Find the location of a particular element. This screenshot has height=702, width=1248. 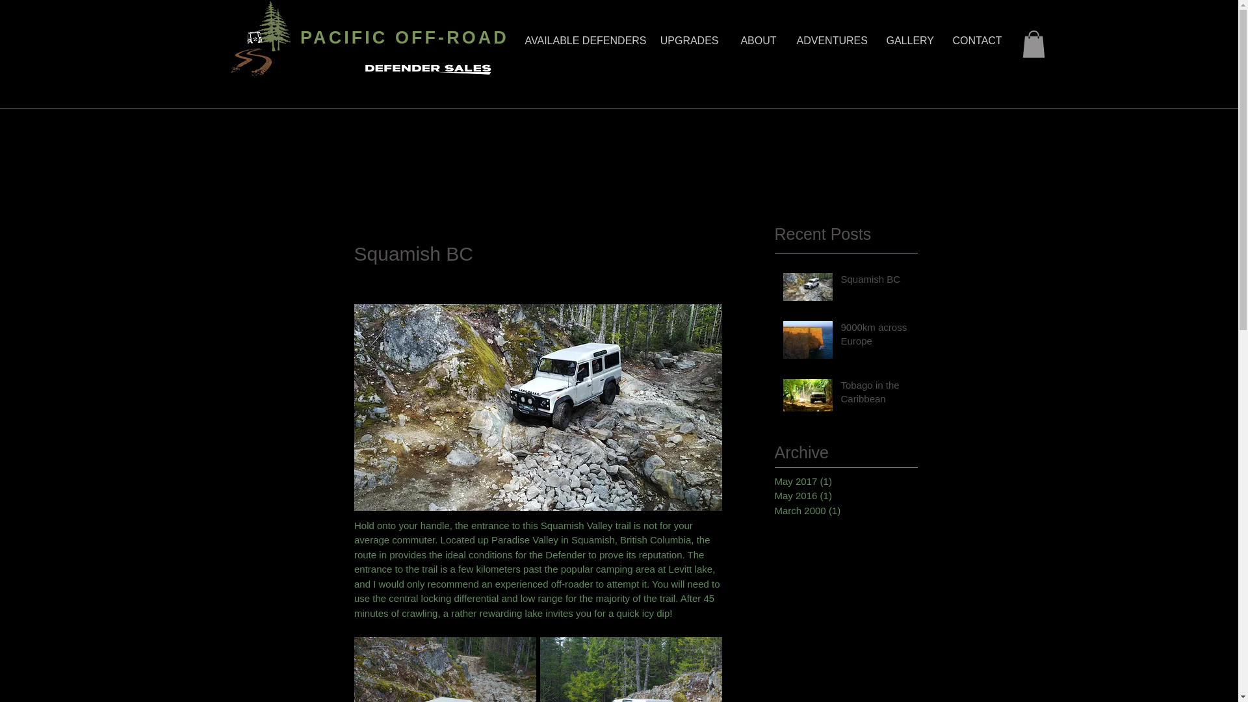

AVAILABLE DEFENDERS is located at coordinates (581, 40).